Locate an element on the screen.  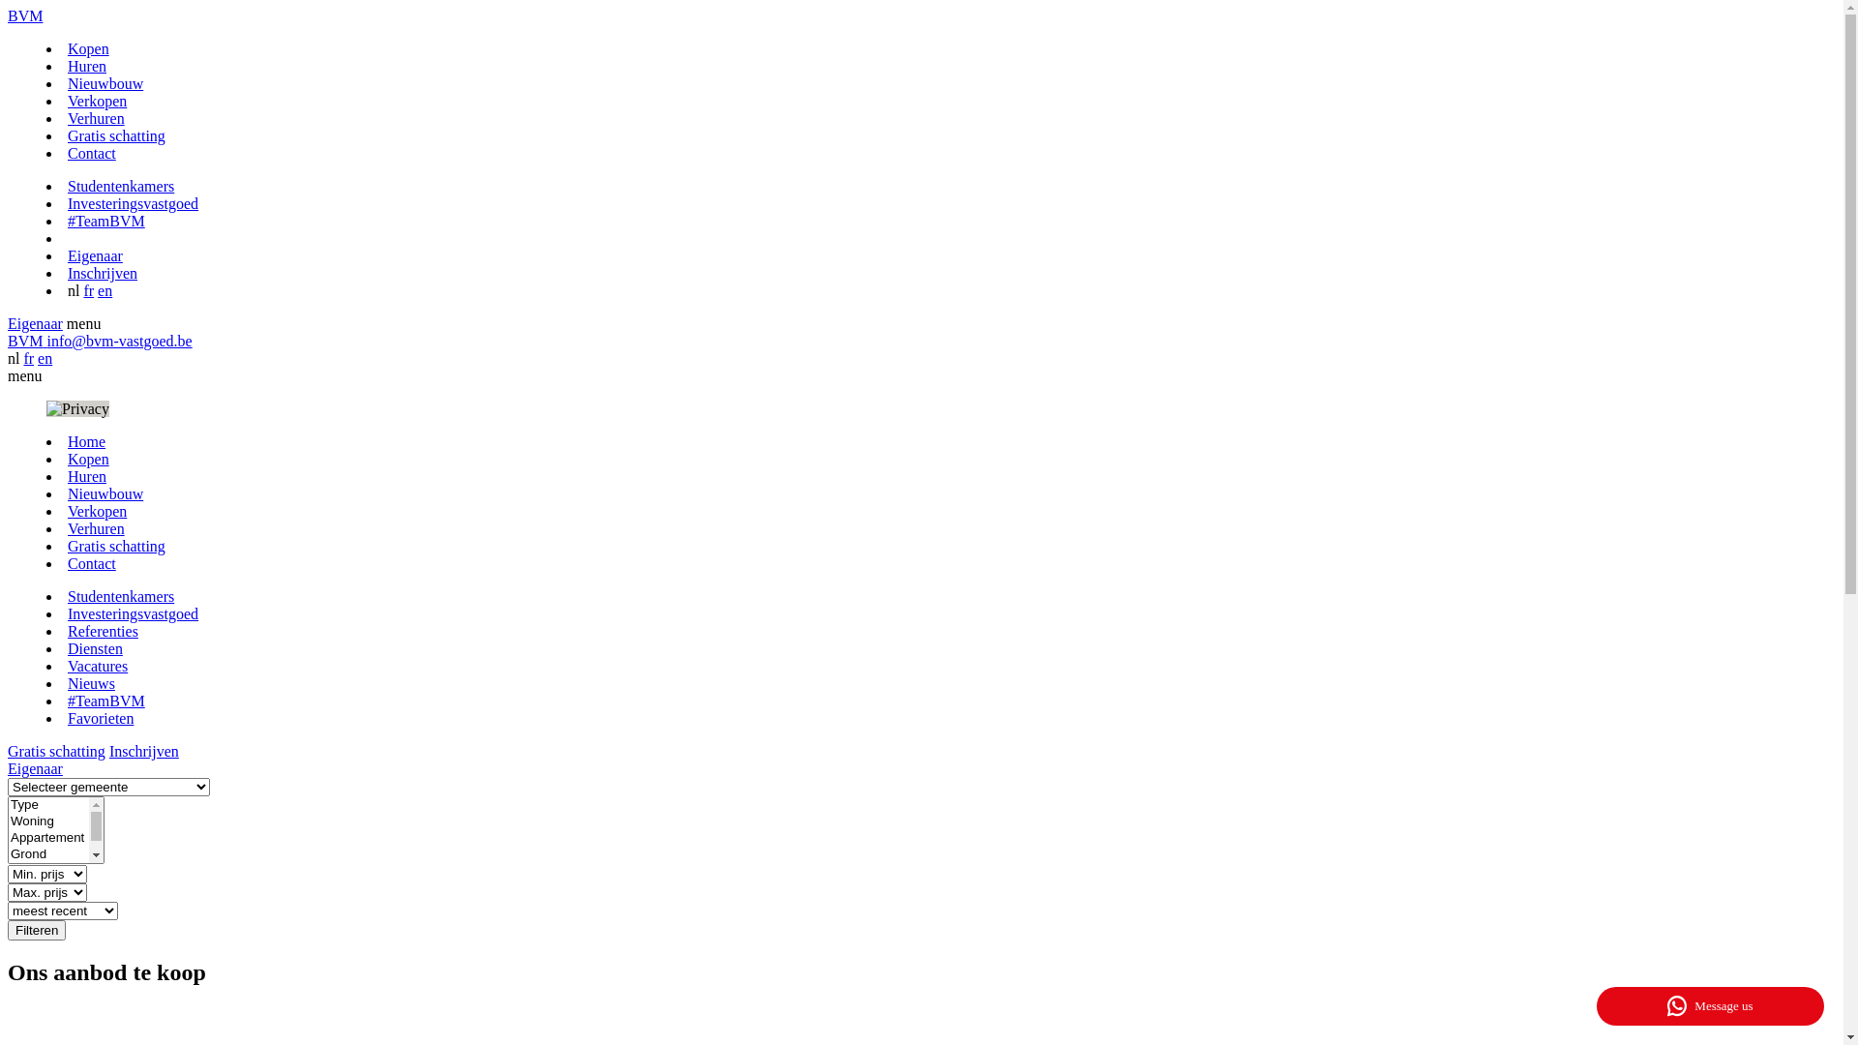
Huren is located at coordinates (87, 476).